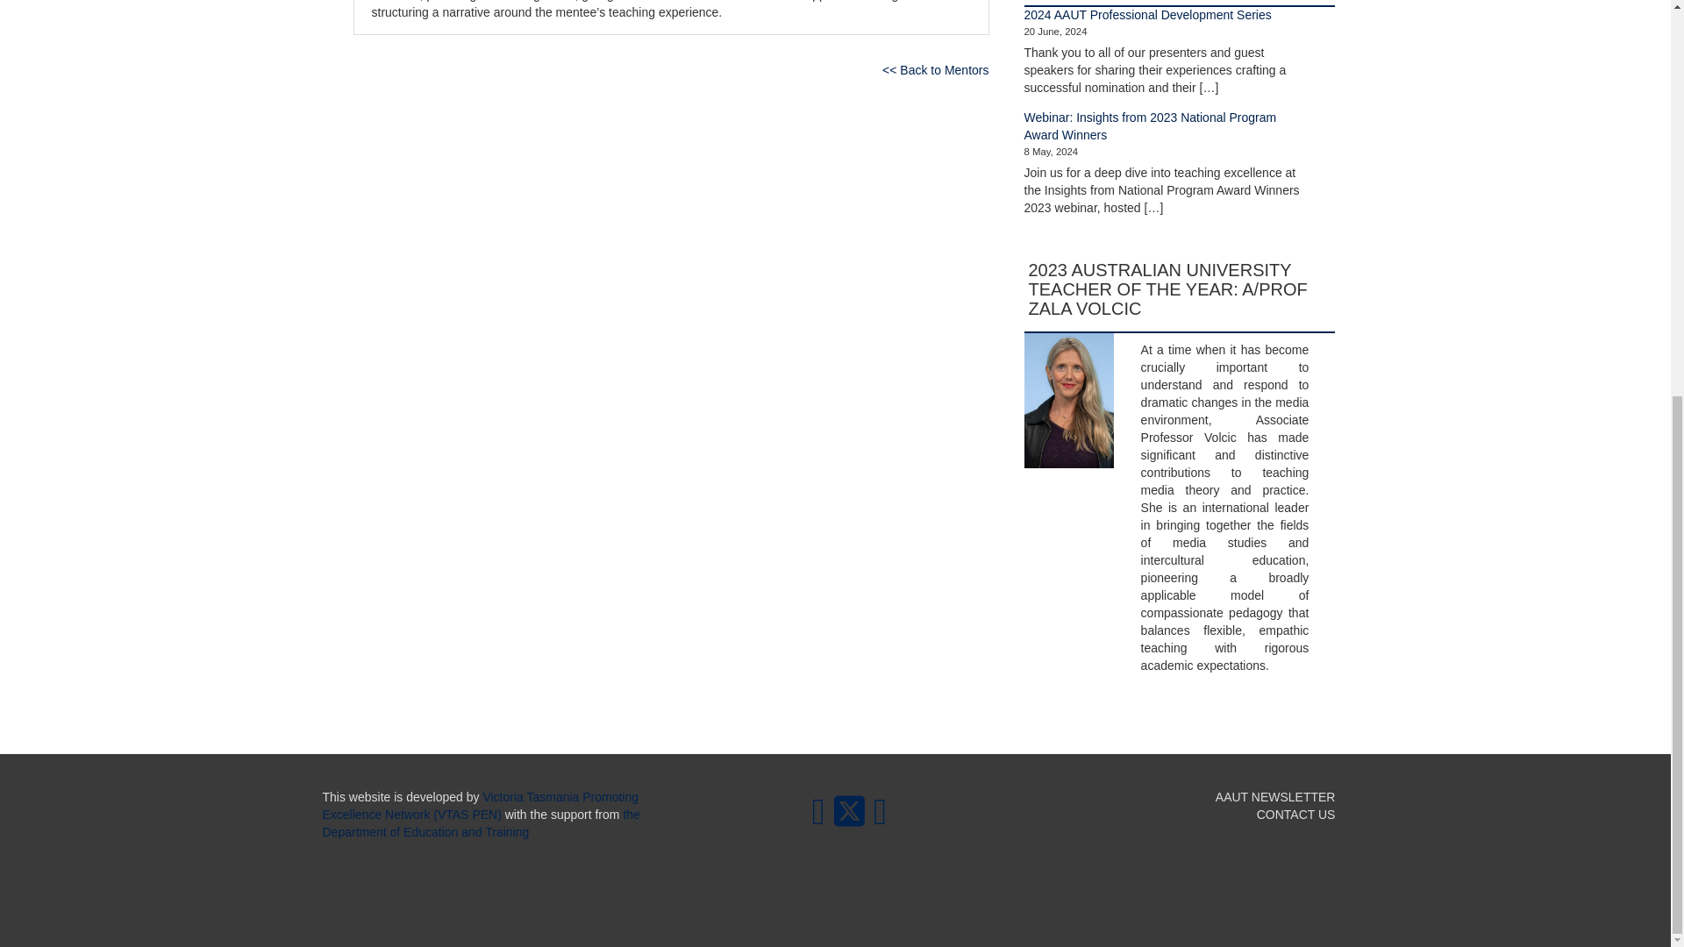 This screenshot has width=1684, height=947. Describe the element at coordinates (1275, 796) in the screenshot. I see `AAUT NEWSLETTER` at that location.